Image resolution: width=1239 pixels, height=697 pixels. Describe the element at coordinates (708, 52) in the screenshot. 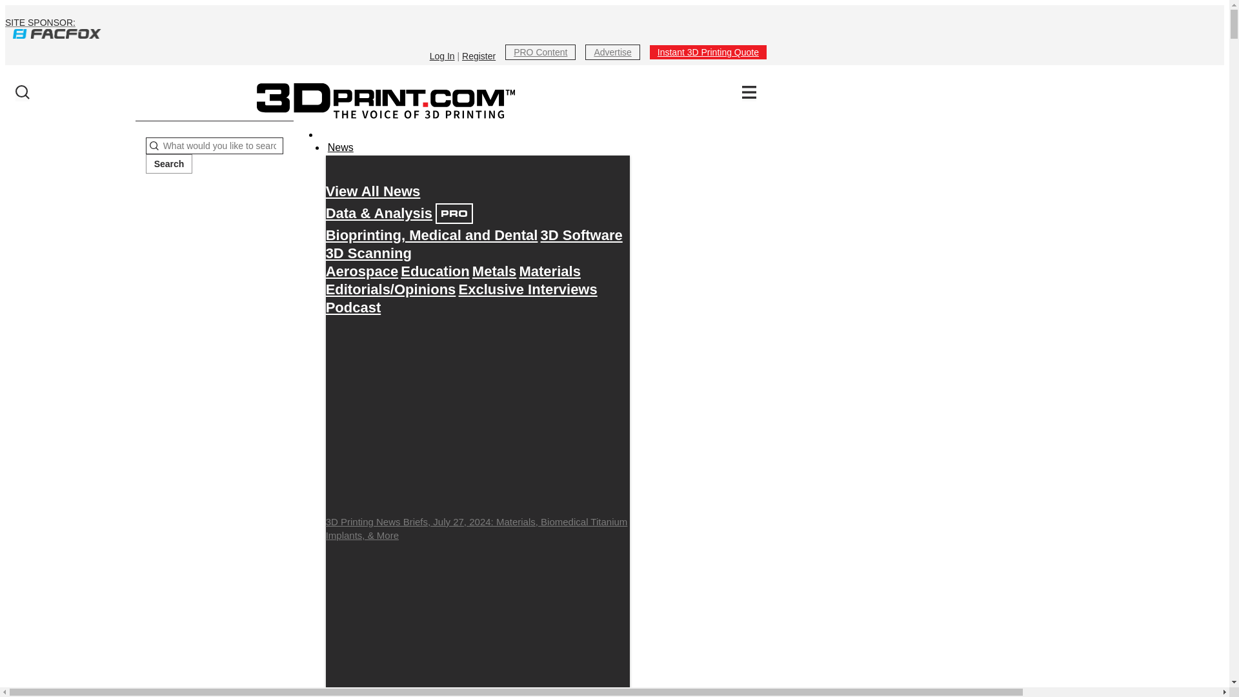

I see `Instant 3D Printing Quote` at that location.